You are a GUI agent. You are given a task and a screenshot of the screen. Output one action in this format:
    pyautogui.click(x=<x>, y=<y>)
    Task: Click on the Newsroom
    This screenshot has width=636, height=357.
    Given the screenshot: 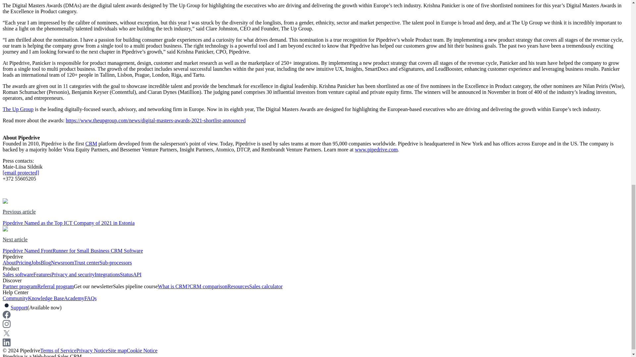 What is the action you would take?
    pyautogui.click(x=62, y=262)
    